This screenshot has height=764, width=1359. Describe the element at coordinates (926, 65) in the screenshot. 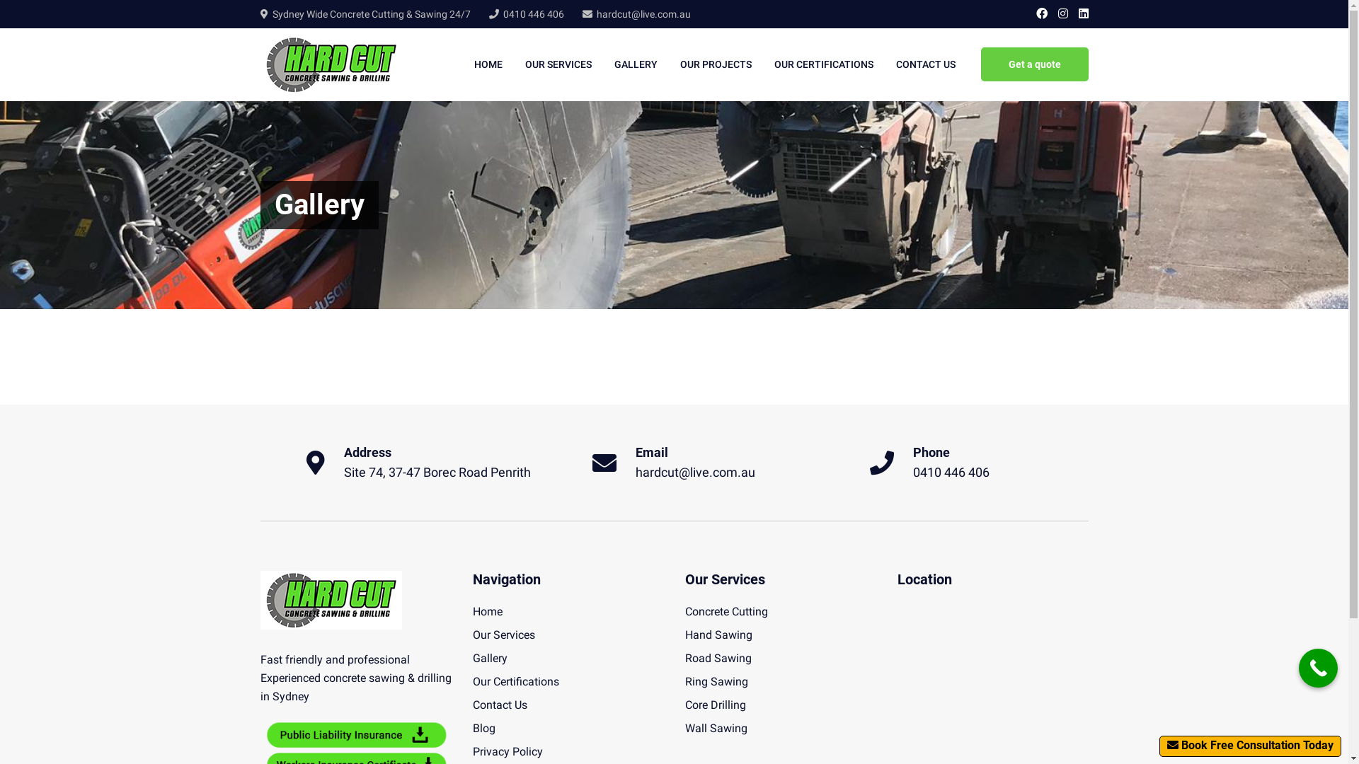

I see `CONTACT US` at that location.